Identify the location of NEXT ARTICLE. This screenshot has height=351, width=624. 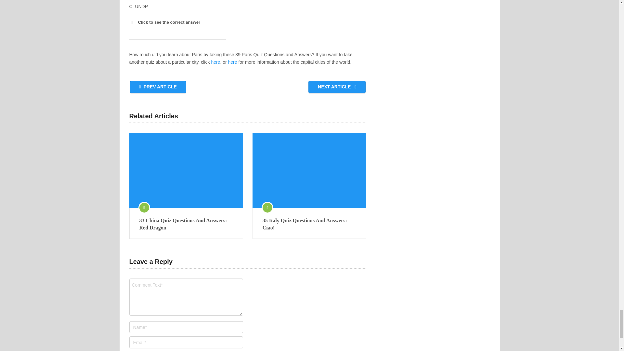
(337, 87).